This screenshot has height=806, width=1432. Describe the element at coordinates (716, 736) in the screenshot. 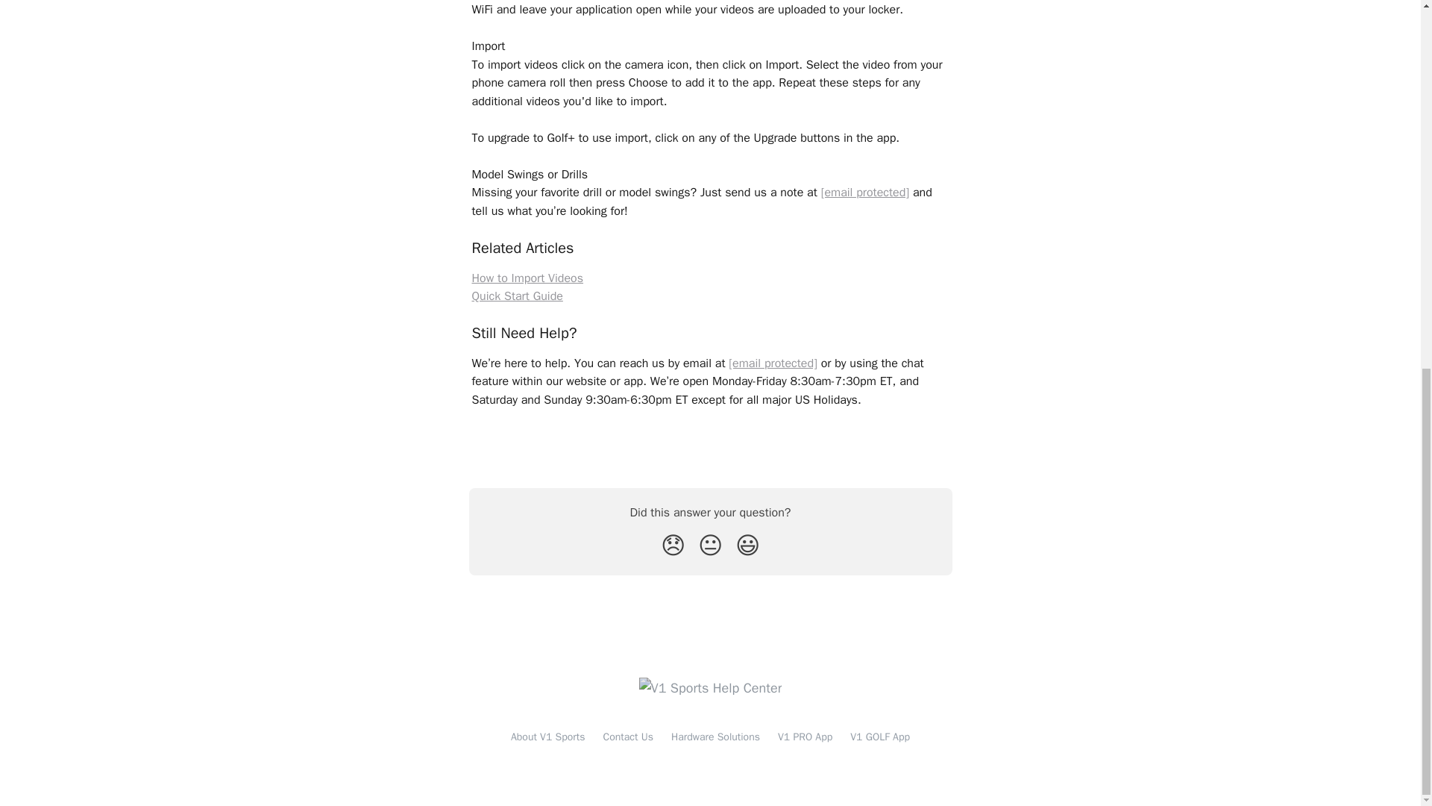

I see `Hardware Solutions` at that location.